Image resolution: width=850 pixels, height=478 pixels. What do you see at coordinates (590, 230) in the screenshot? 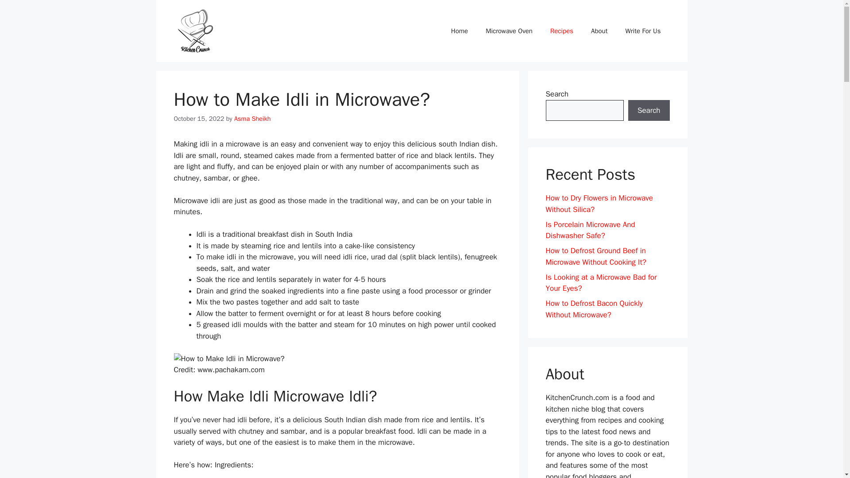
I see `Is Porcelain Microwave And Dishwasher Safe?` at bounding box center [590, 230].